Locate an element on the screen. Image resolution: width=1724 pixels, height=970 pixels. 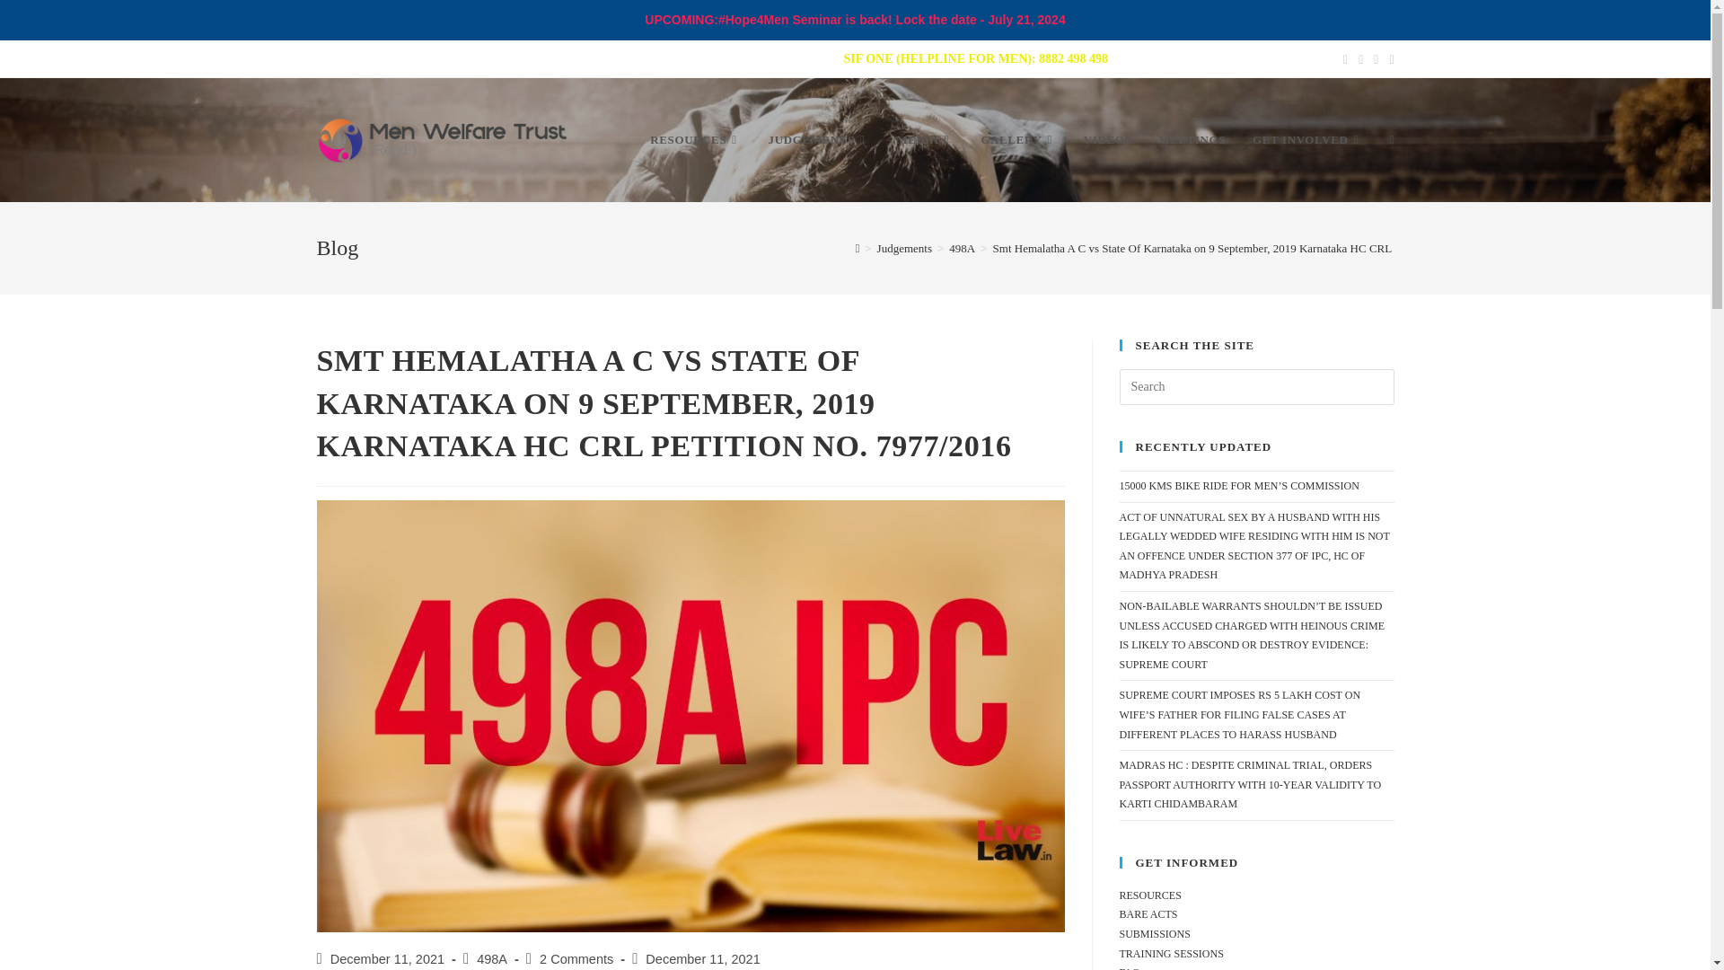
RESOURCES is located at coordinates (695, 140).